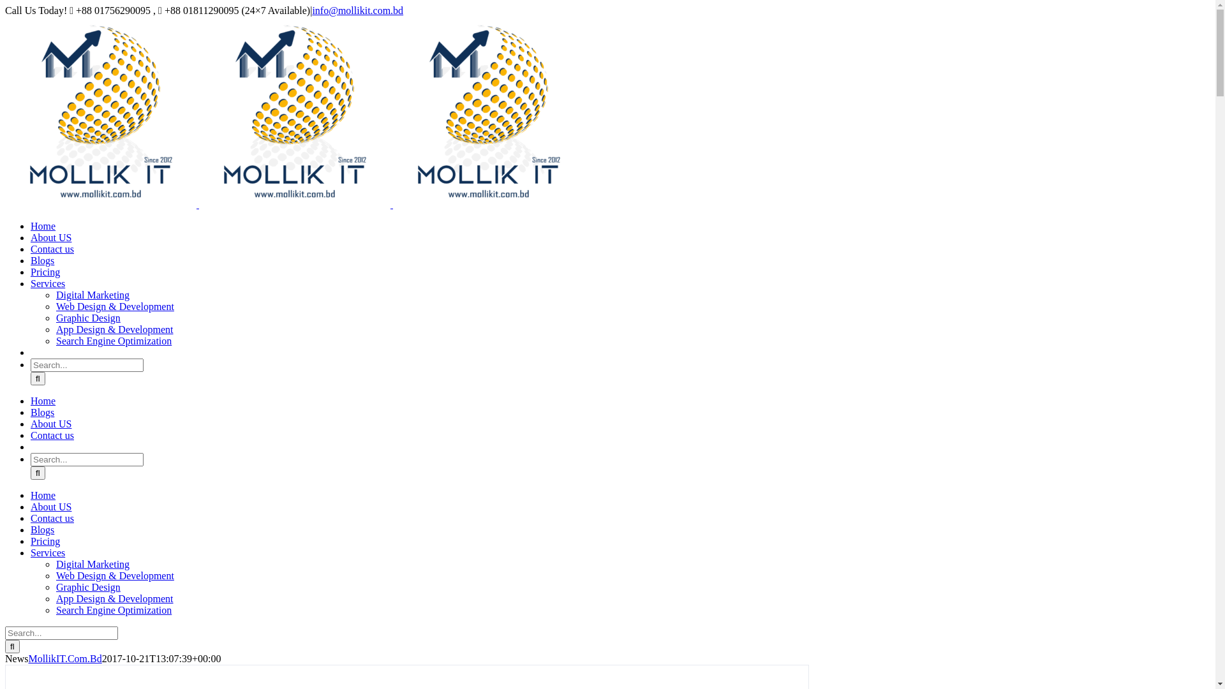 The height and width of the screenshot is (689, 1225). I want to click on Blogs, so click(42, 530).